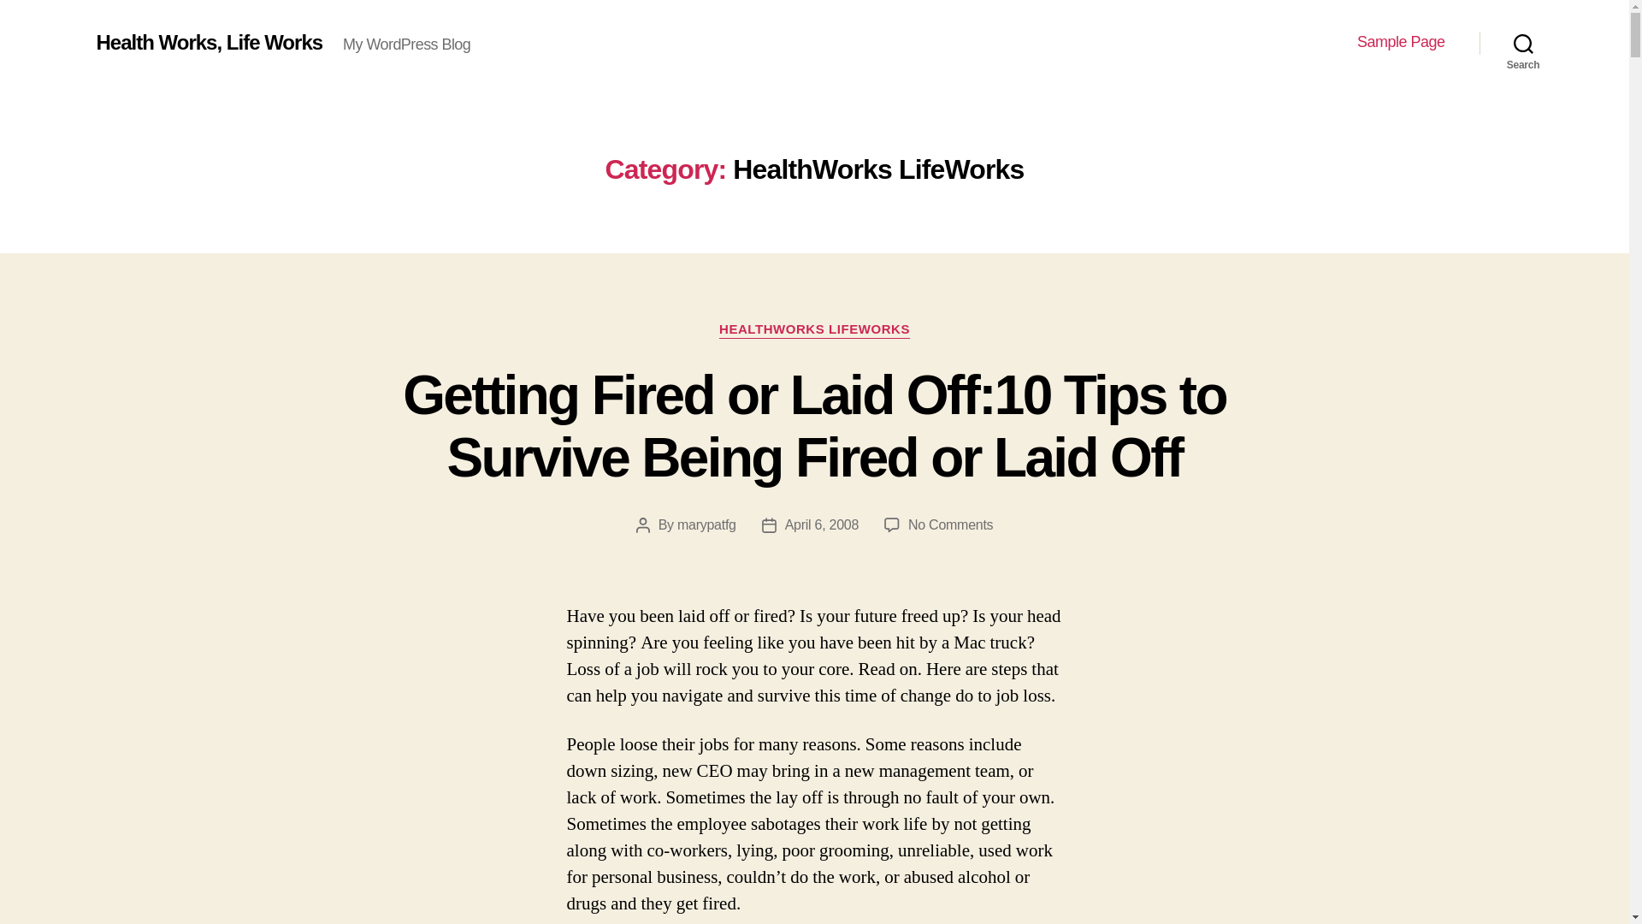  Describe the element at coordinates (814, 330) in the screenshot. I see `HEALTHWORKS LIFEWORKS` at that location.